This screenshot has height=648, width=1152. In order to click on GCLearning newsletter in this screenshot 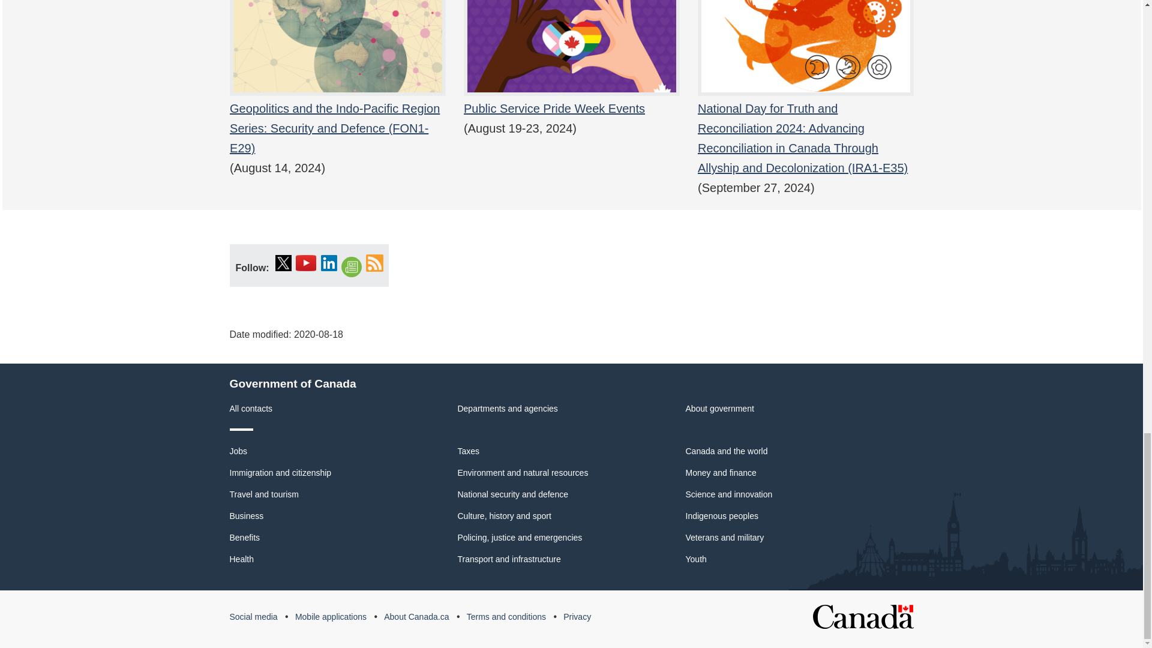, I will do `click(351, 268)`.